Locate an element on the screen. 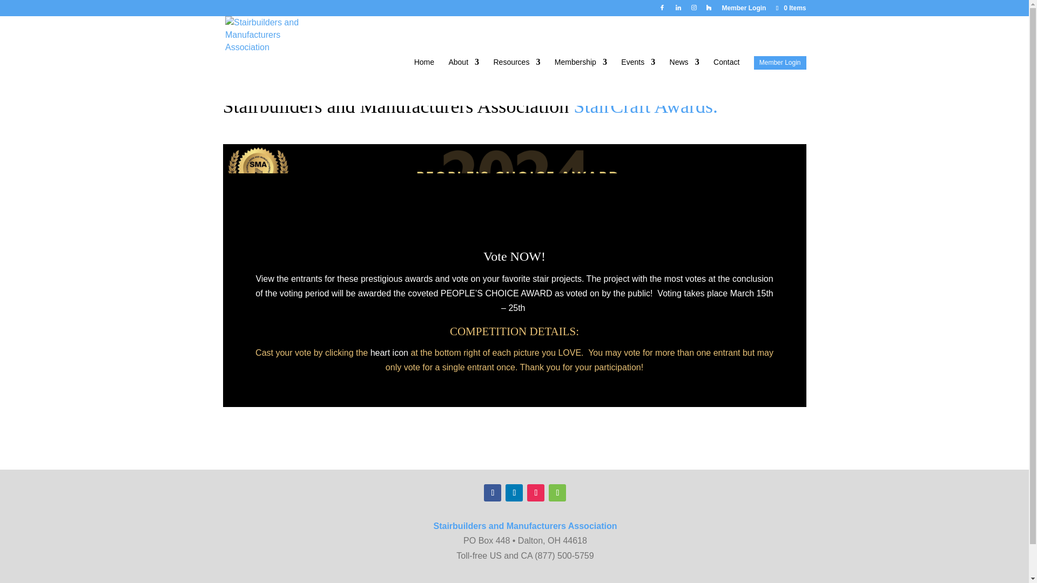 The height and width of the screenshot is (583, 1037). Membership is located at coordinates (581, 82).